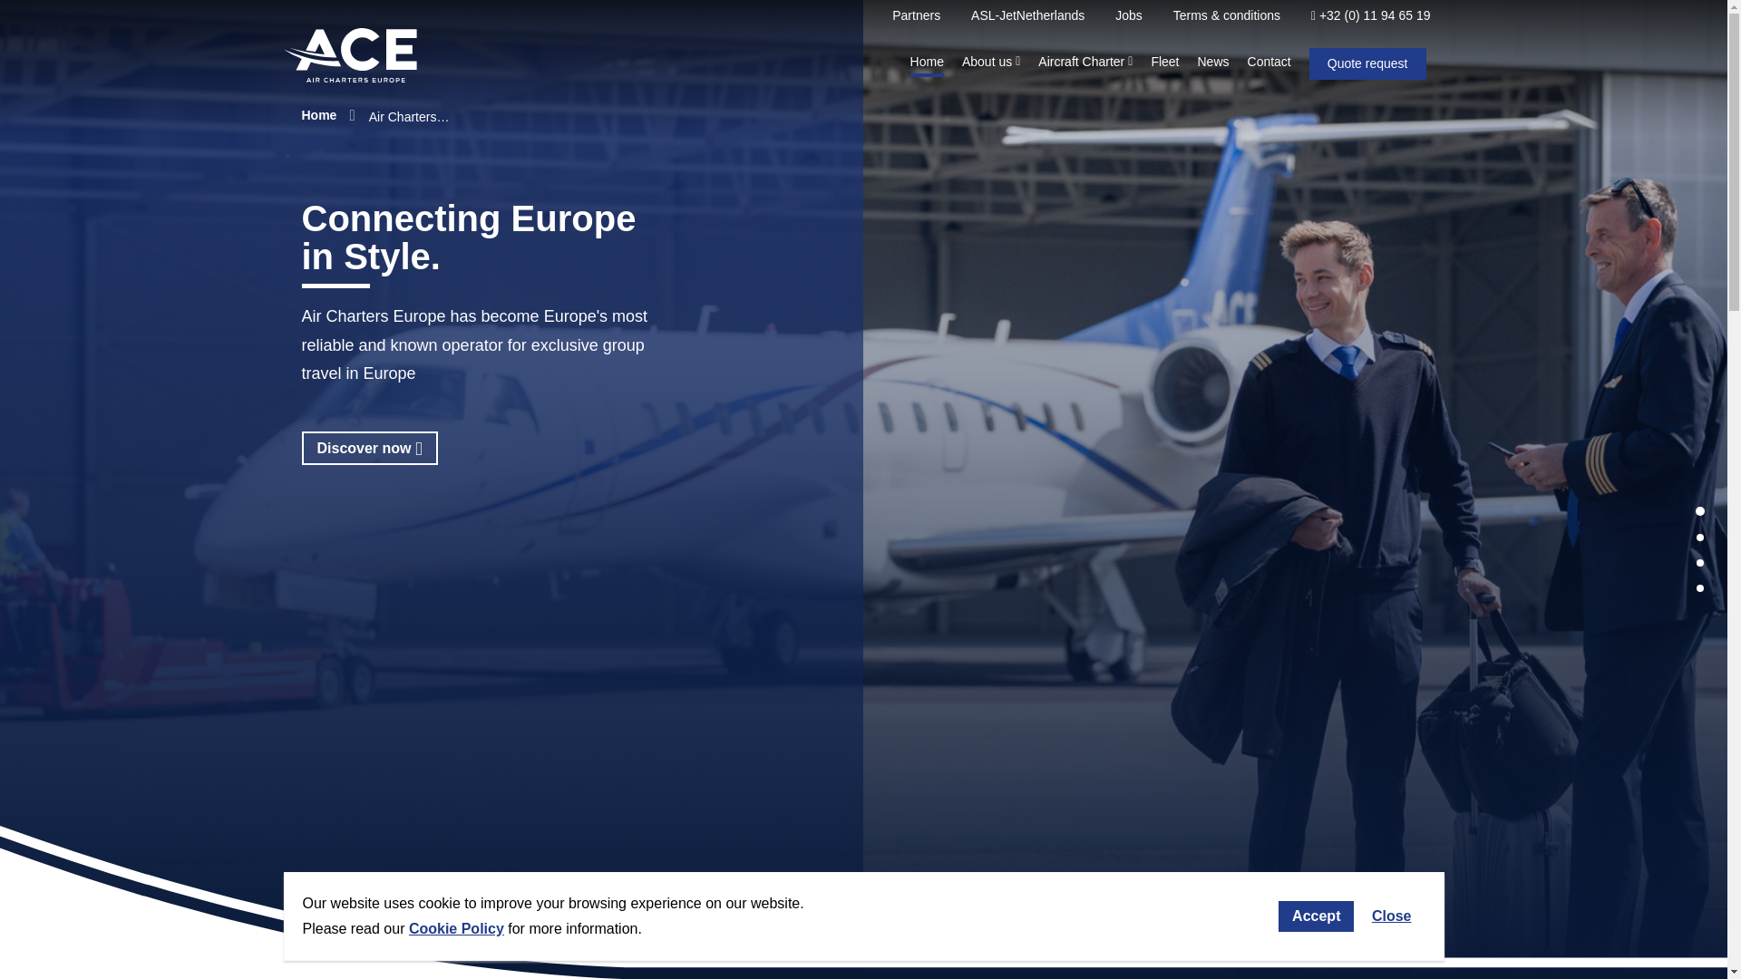 This screenshot has width=1741, height=979. What do you see at coordinates (1699, 562) in the screenshot?
I see `3` at bounding box center [1699, 562].